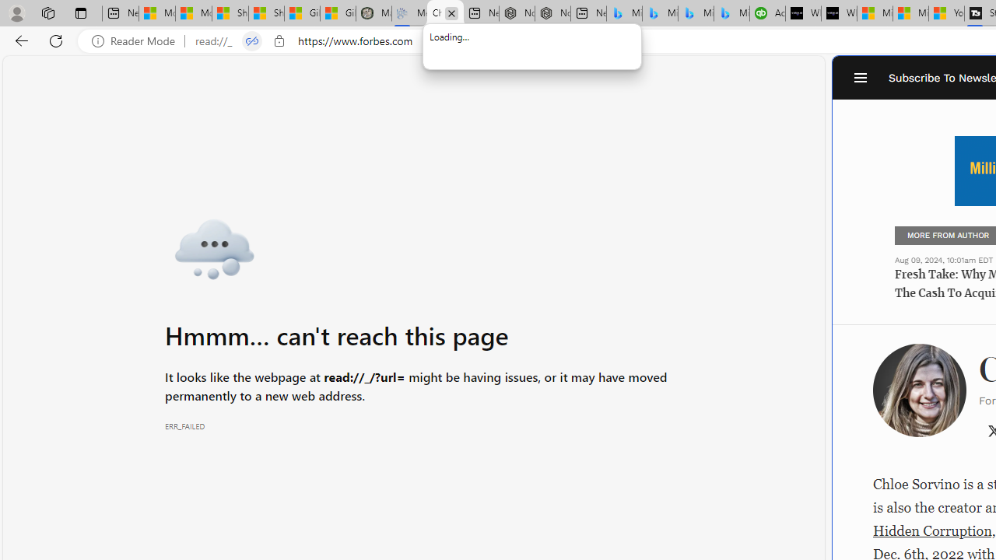 The image size is (996, 560). What do you see at coordinates (266, 14) in the screenshot?
I see `Shanghai, China weather forecast | Microsoft Weather` at bounding box center [266, 14].